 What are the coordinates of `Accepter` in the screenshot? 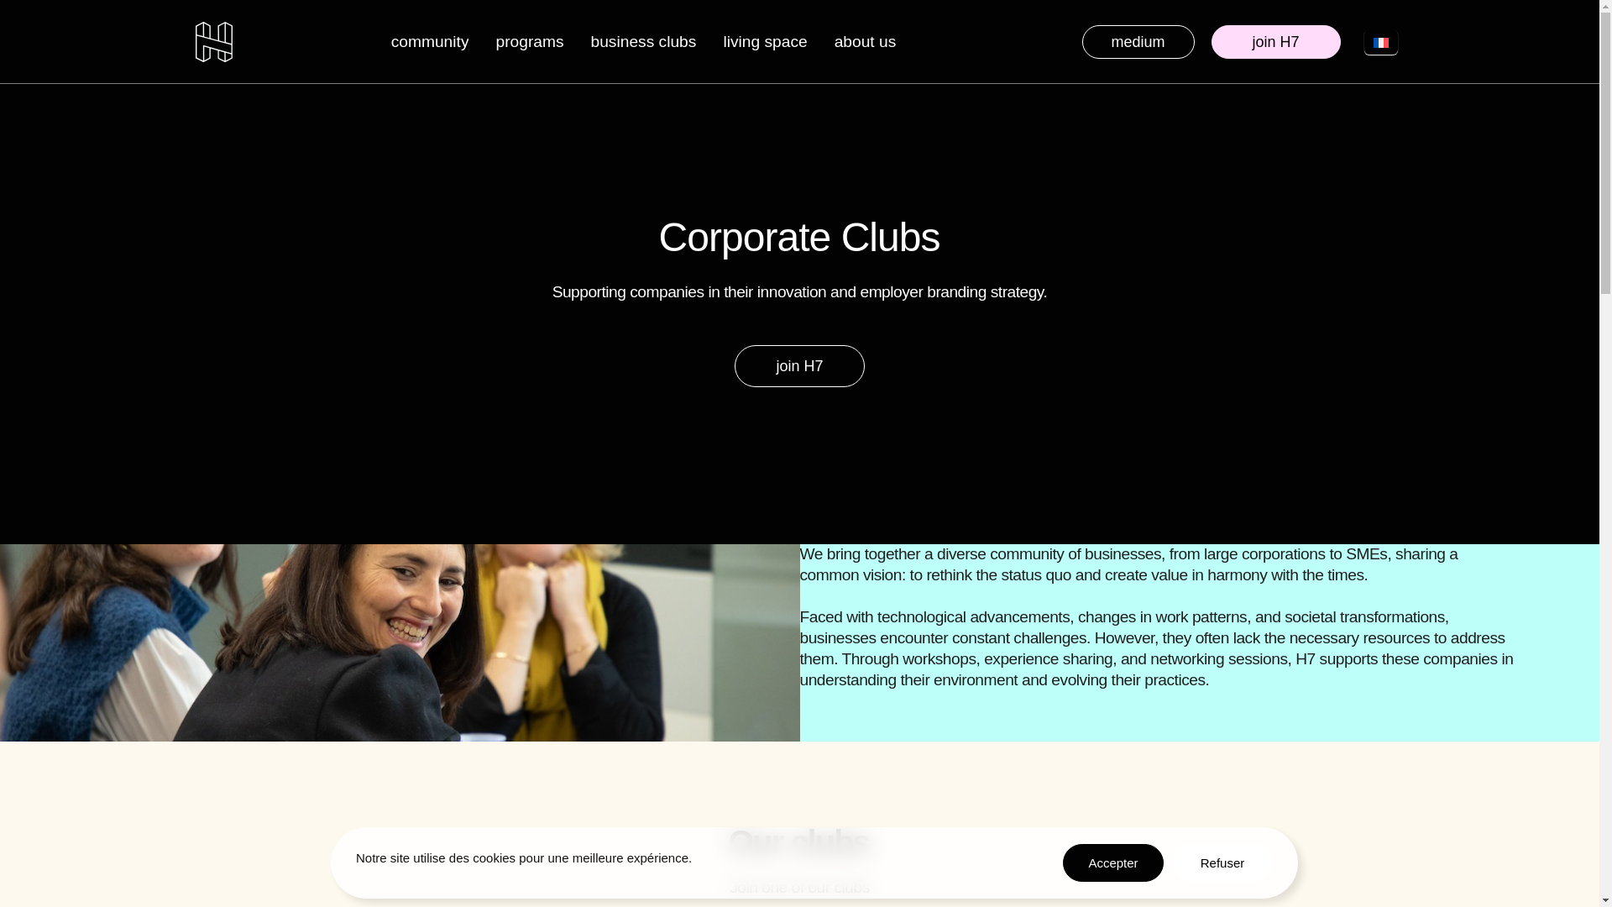 It's located at (1113, 862).